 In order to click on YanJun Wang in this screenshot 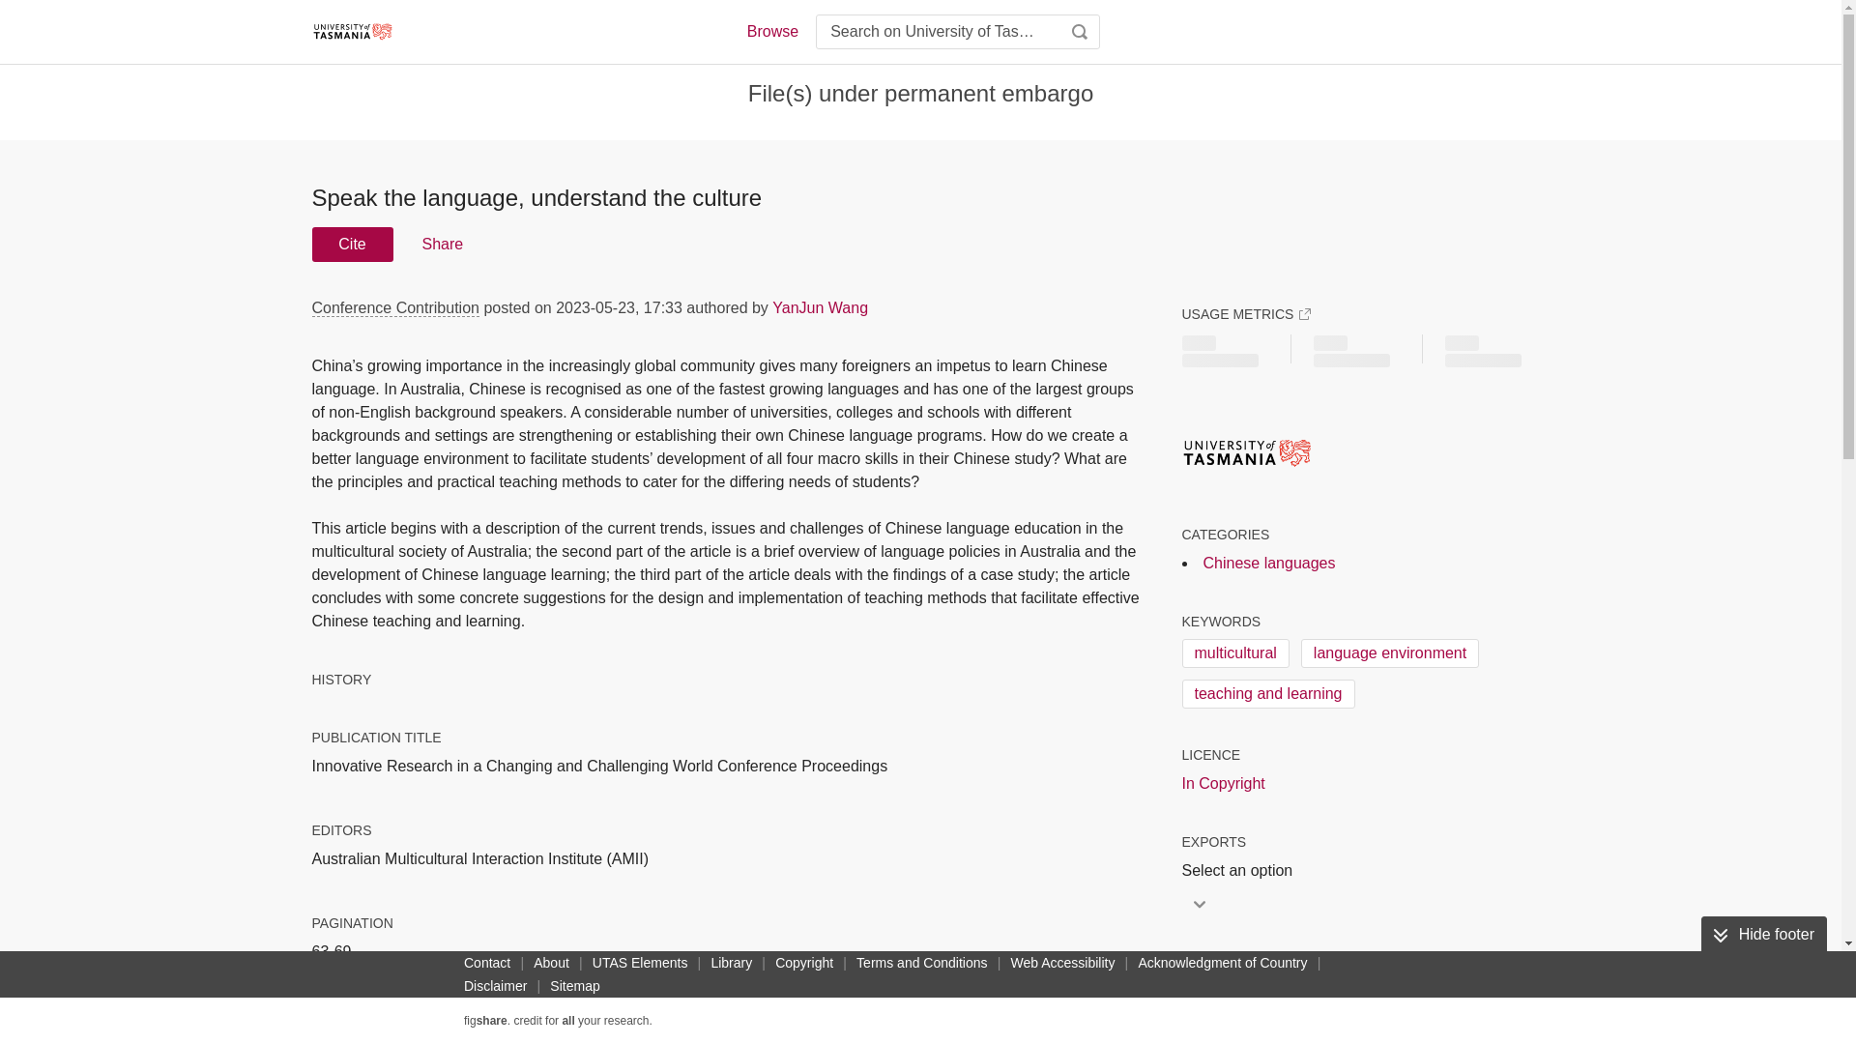, I will do `click(820, 307)`.